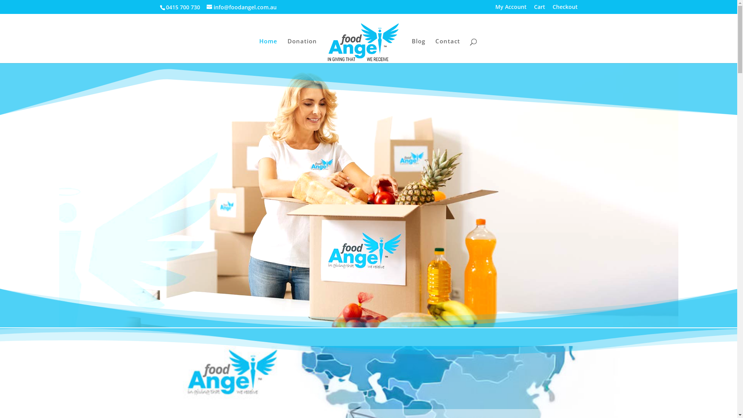  Describe the element at coordinates (565, 9) in the screenshot. I see `Checkout` at that location.